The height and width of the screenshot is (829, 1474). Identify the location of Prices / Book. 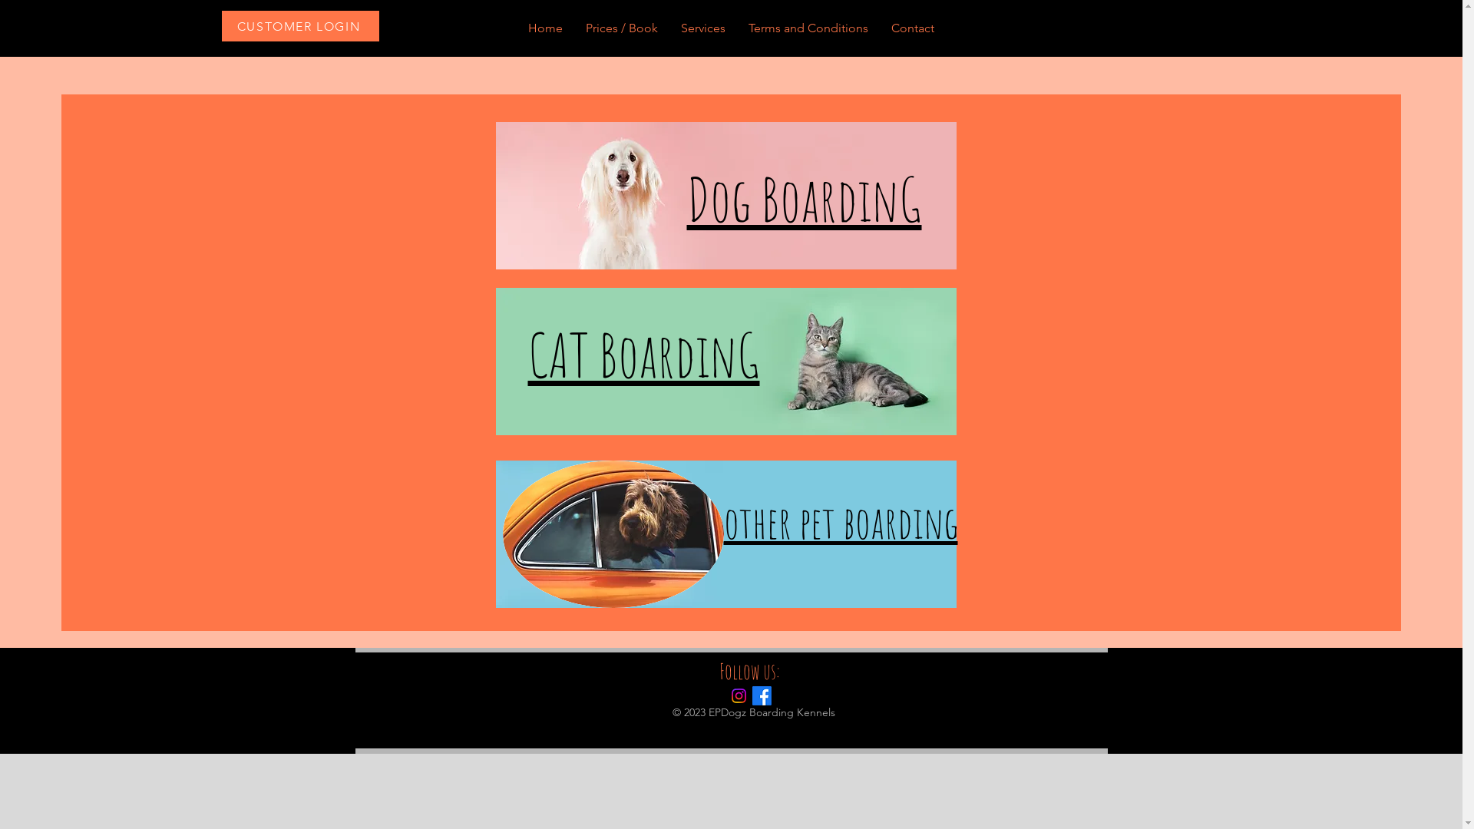
(622, 28).